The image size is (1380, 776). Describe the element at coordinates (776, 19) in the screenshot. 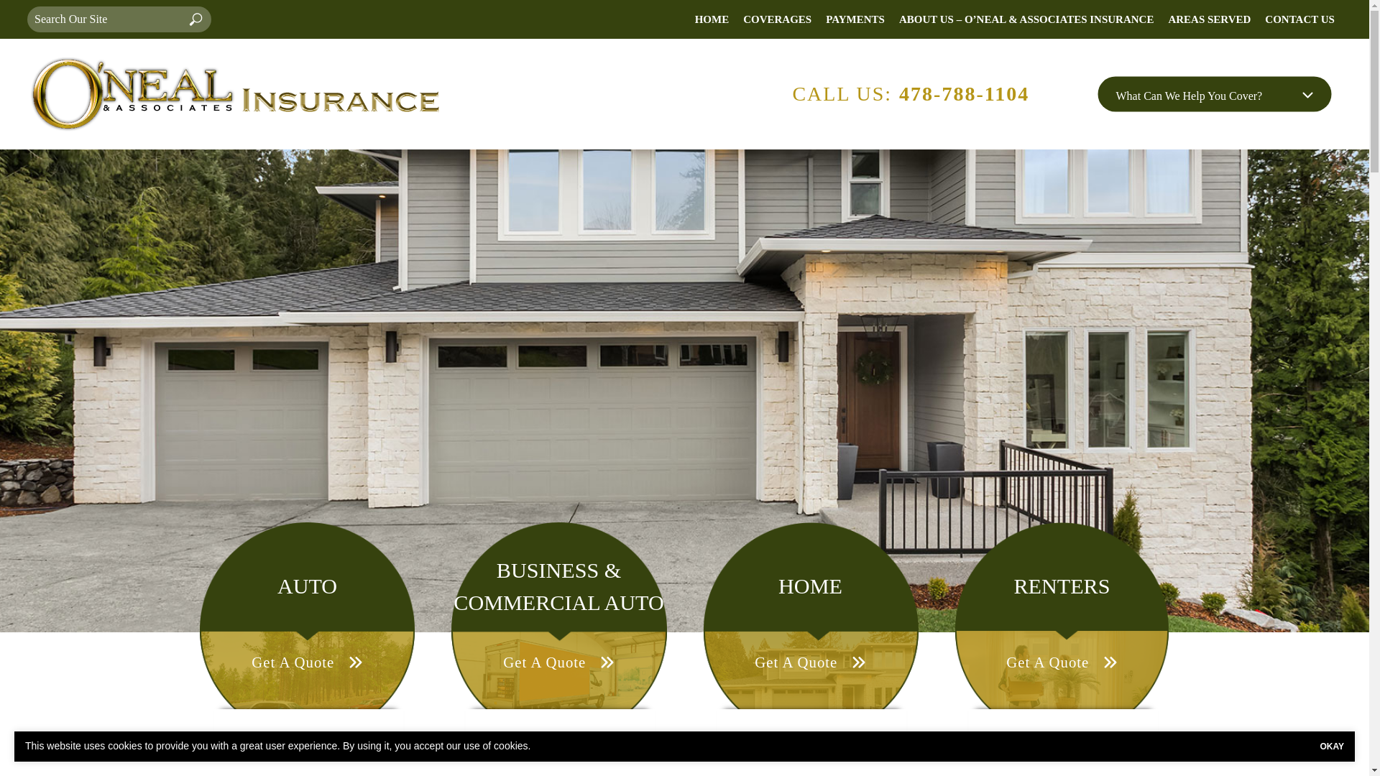

I see `COVERAGES` at that location.